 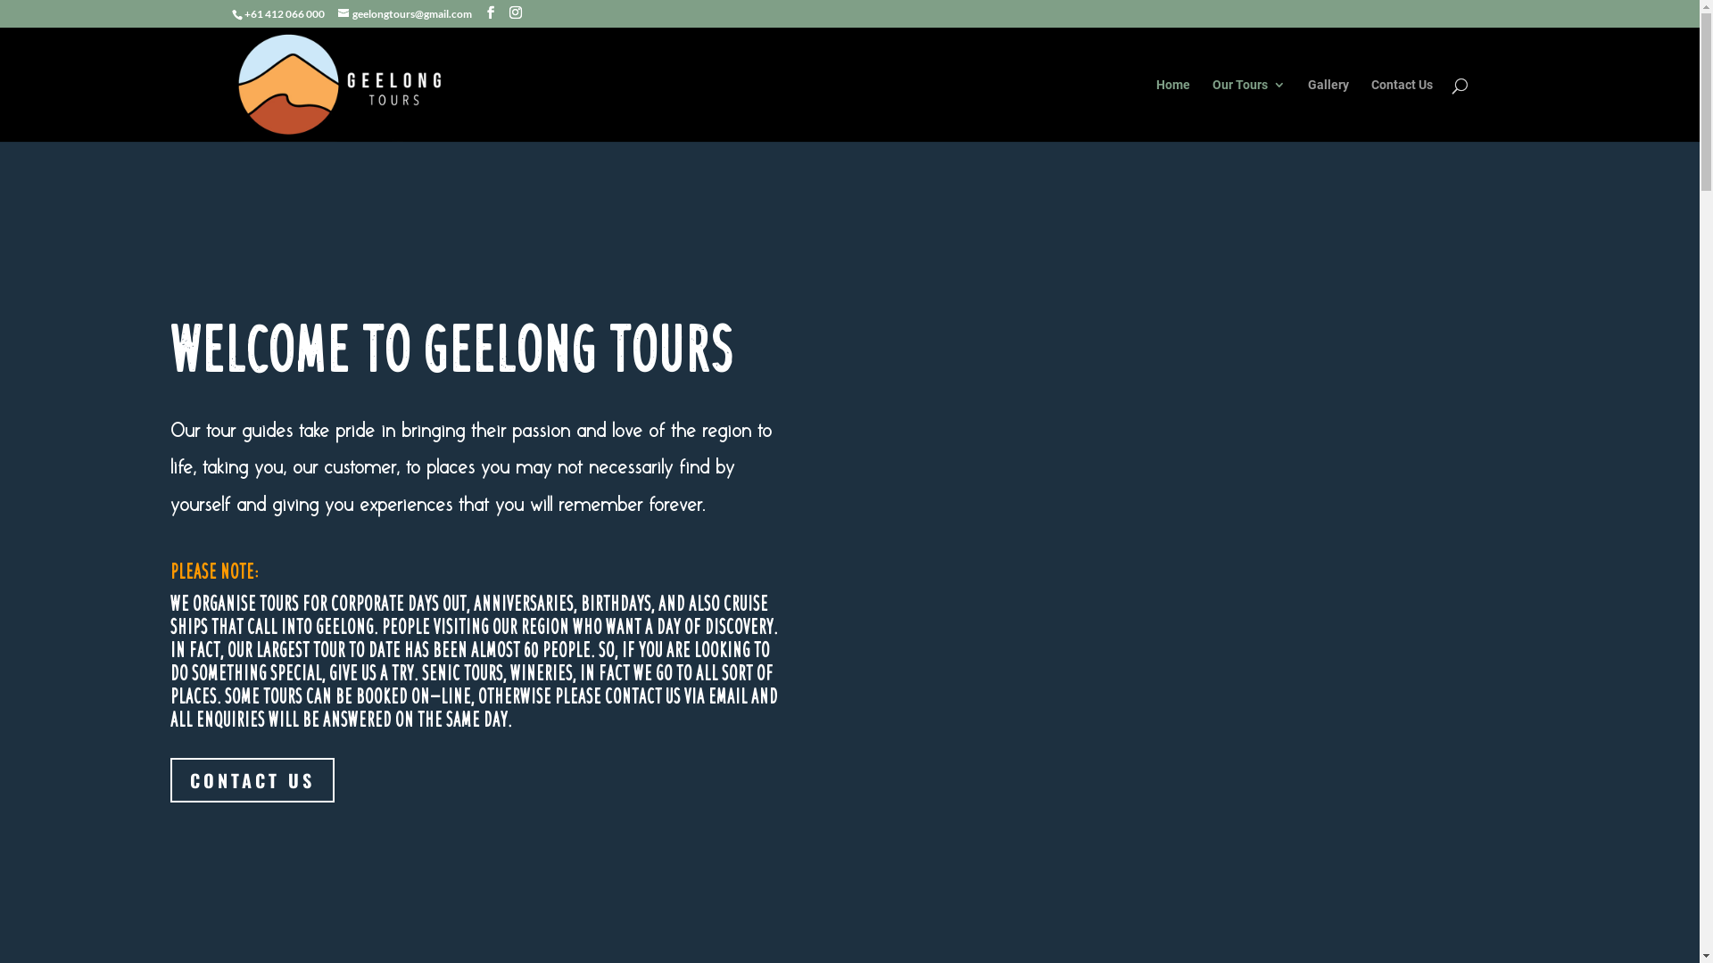 What do you see at coordinates (1401, 111) in the screenshot?
I see `Contact Us` at bounding box center [1401, 111].